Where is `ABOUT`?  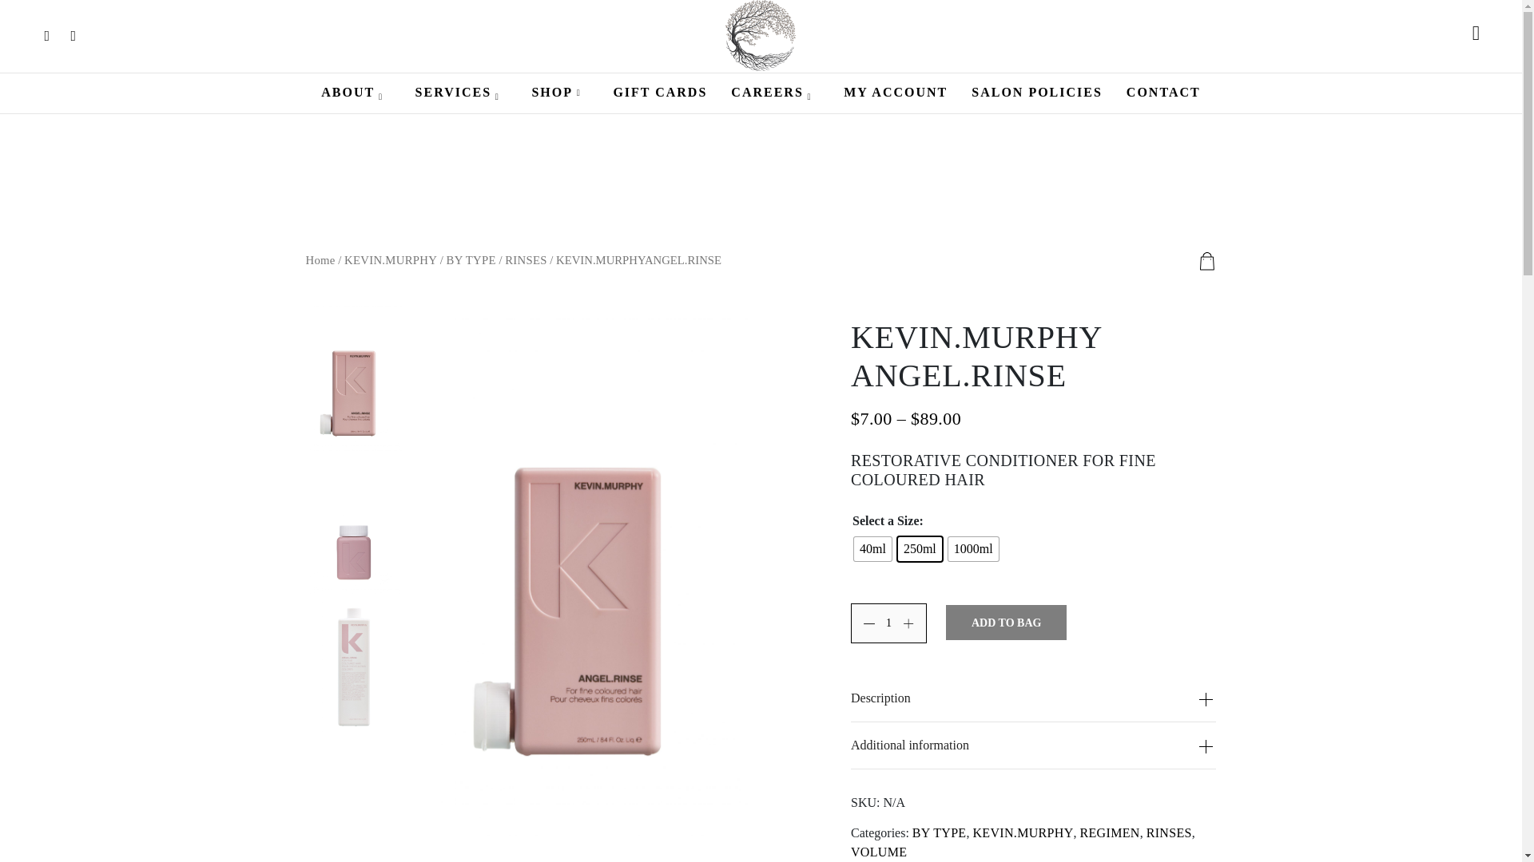 ABOUT is located at coordinates (356, 93).